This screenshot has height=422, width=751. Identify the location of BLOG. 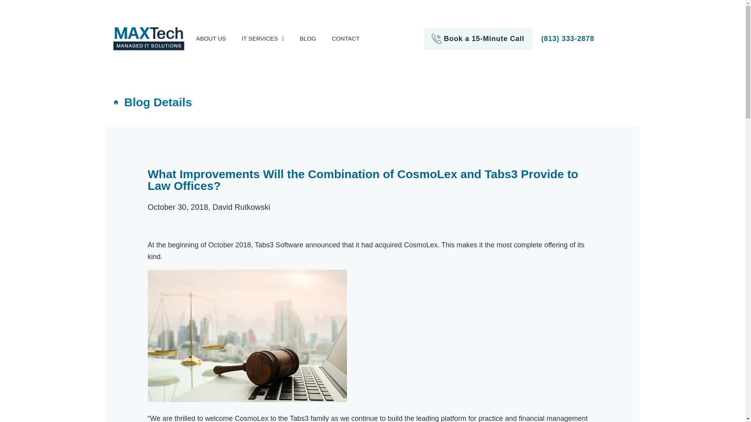
(307, 38).